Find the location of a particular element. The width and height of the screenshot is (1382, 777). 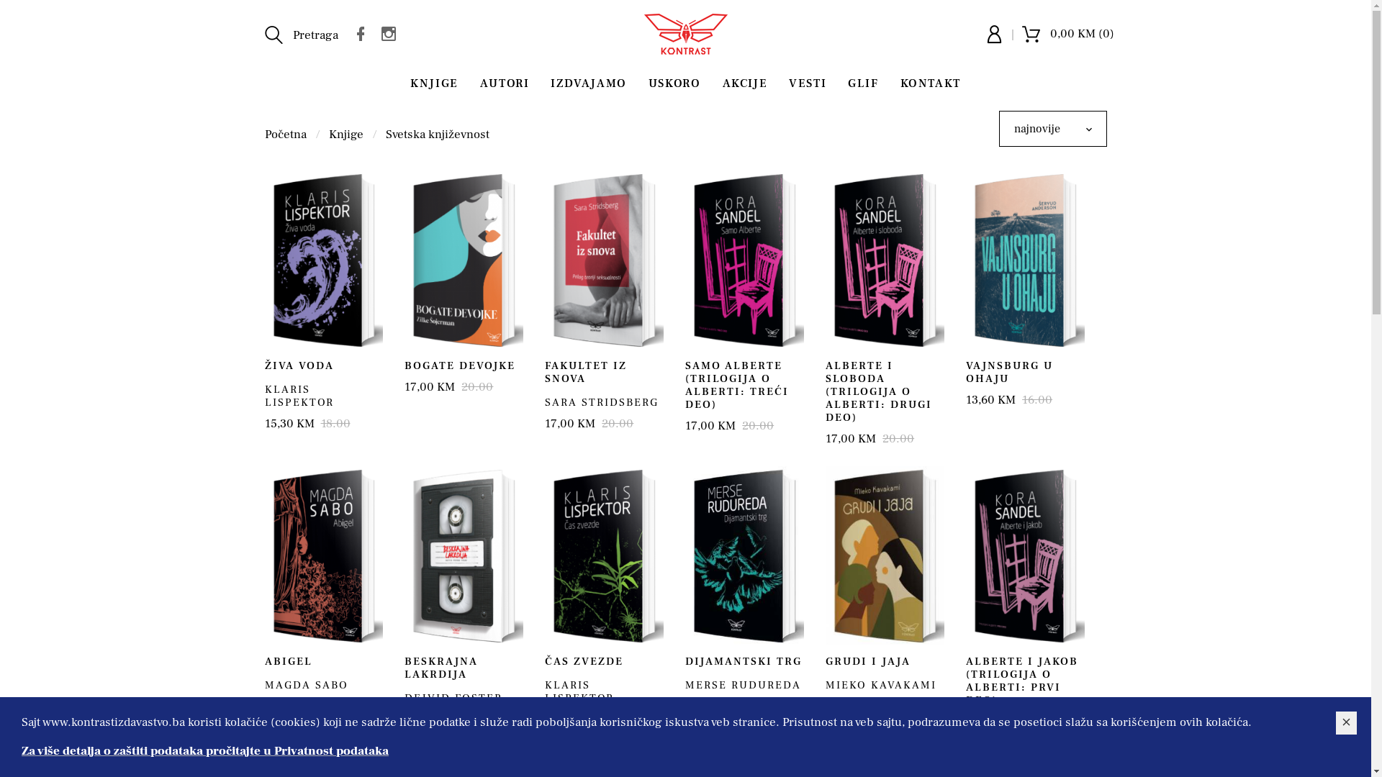

AKCIJE is located at coordinates (746, 85).